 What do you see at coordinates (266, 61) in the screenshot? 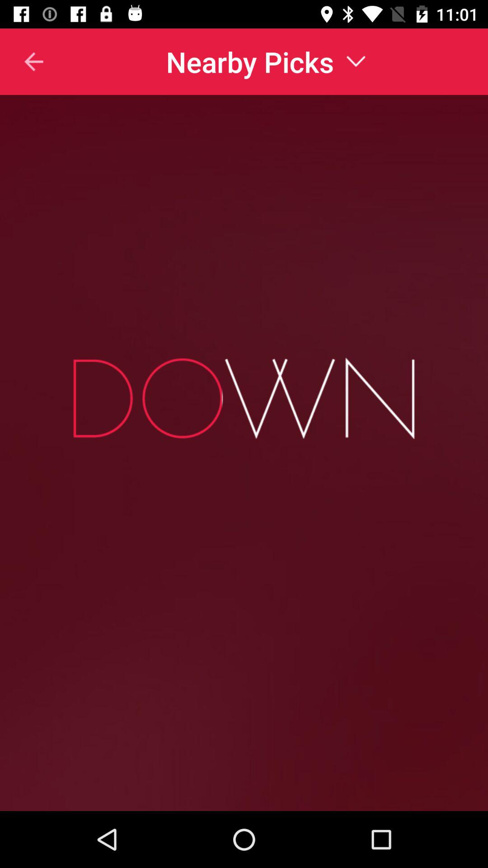
I see `turn on nearby picks item` at bounding box center [266, 61].